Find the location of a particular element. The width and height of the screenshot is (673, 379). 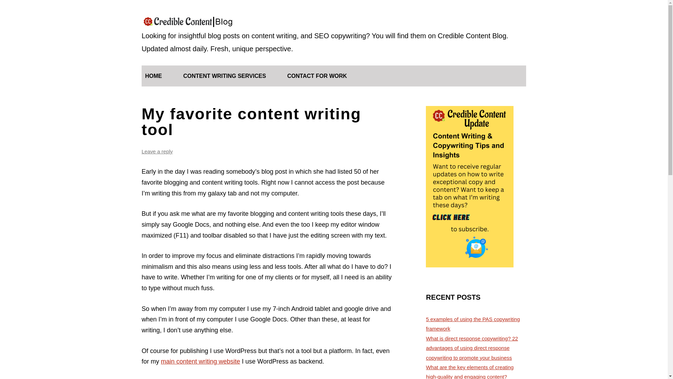

CONTENT WRITING SERVICES is located at coordinates (224, 76).